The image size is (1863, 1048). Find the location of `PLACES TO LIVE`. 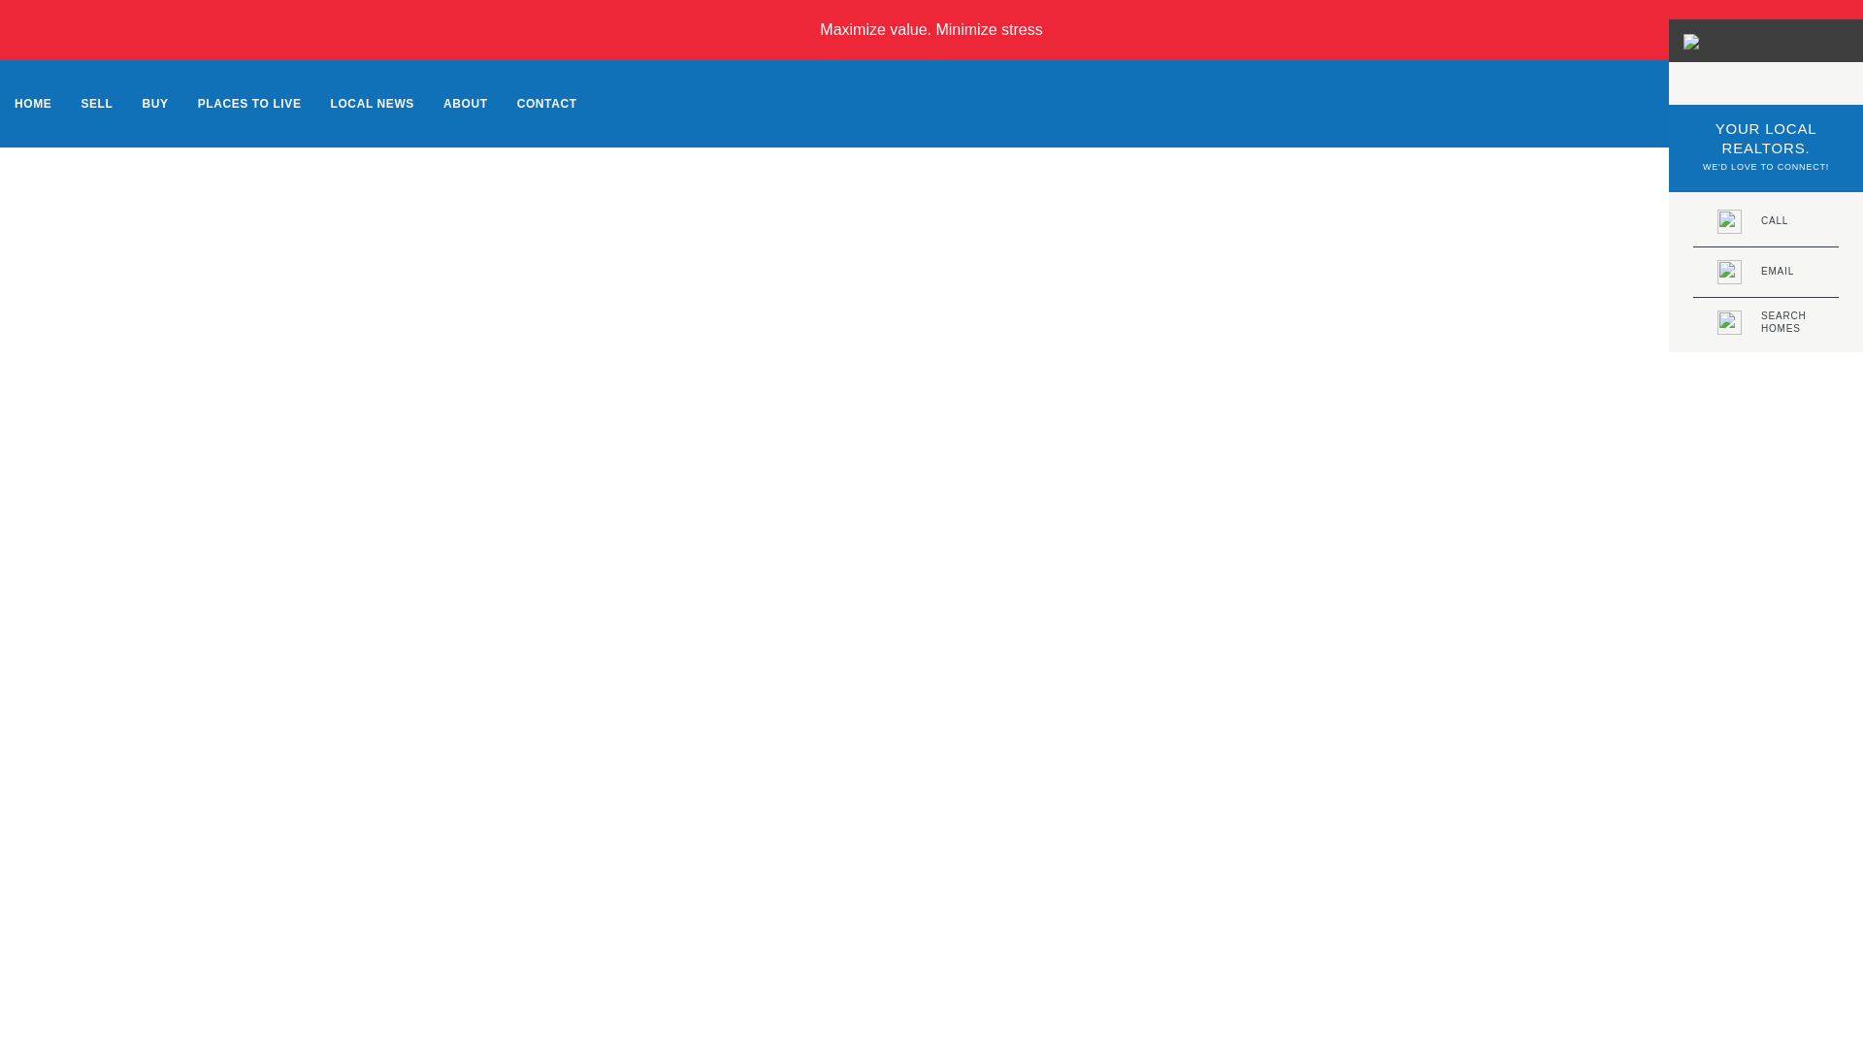

PLACES TO LIVE is located at coordinates (249, 103).